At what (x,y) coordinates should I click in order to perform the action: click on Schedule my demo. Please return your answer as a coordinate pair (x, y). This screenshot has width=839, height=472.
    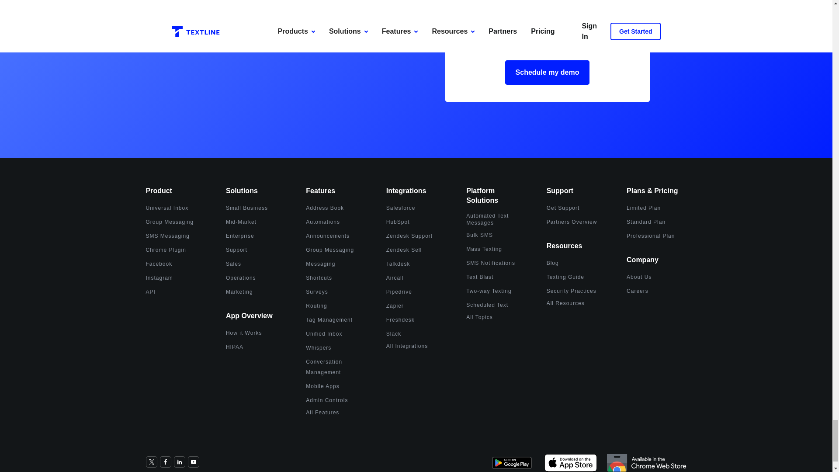
    Looking at the image, I should click on (547, 73).